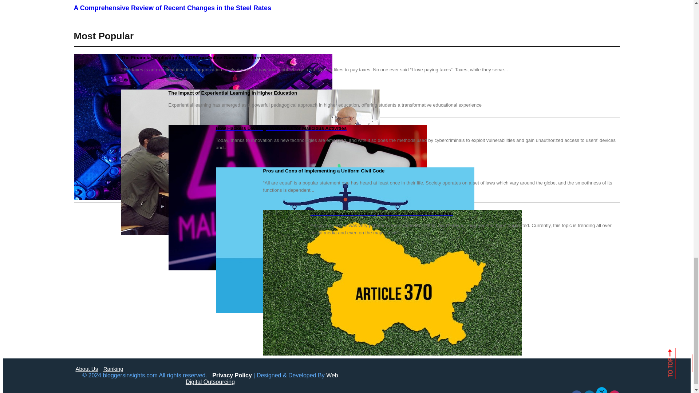 The image size is (699, 393). I want to click on How Hackers Leverage WebAPKs for Malicious Activities, so click(346, 128).